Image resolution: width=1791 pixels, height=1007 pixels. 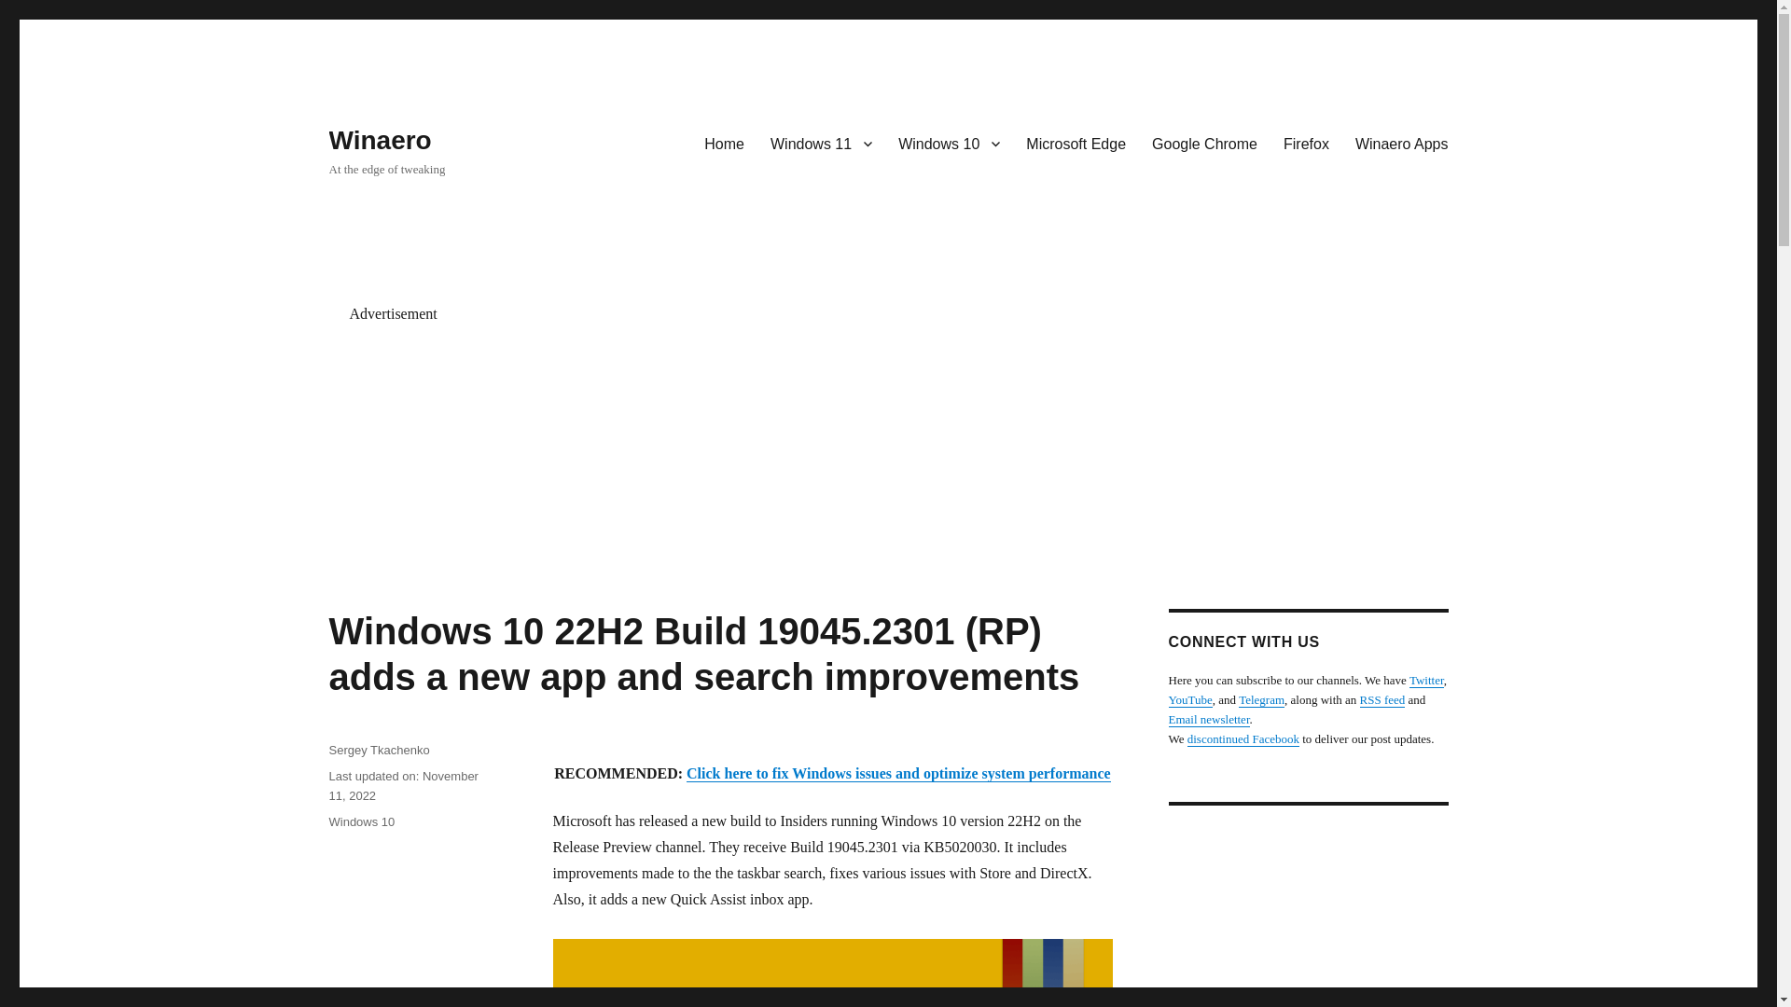 What do you see at coordinates (1306, 143) in the screenshot?
I see `Firefox` at bounding box center [1306, 143].